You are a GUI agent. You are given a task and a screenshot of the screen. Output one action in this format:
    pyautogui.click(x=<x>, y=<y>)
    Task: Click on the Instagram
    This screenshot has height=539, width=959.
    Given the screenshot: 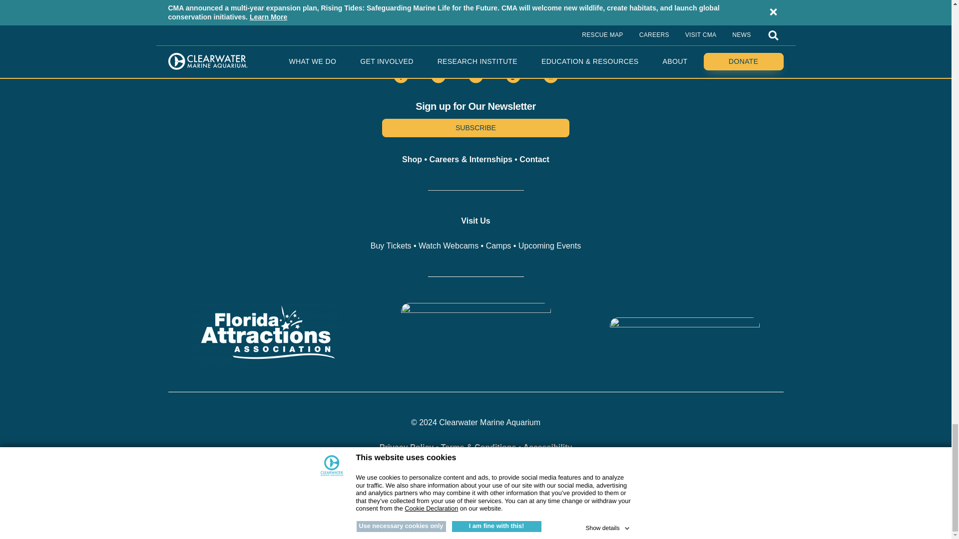 What is the action you would take?
    pyautogui.click(x=550, y=76)
    